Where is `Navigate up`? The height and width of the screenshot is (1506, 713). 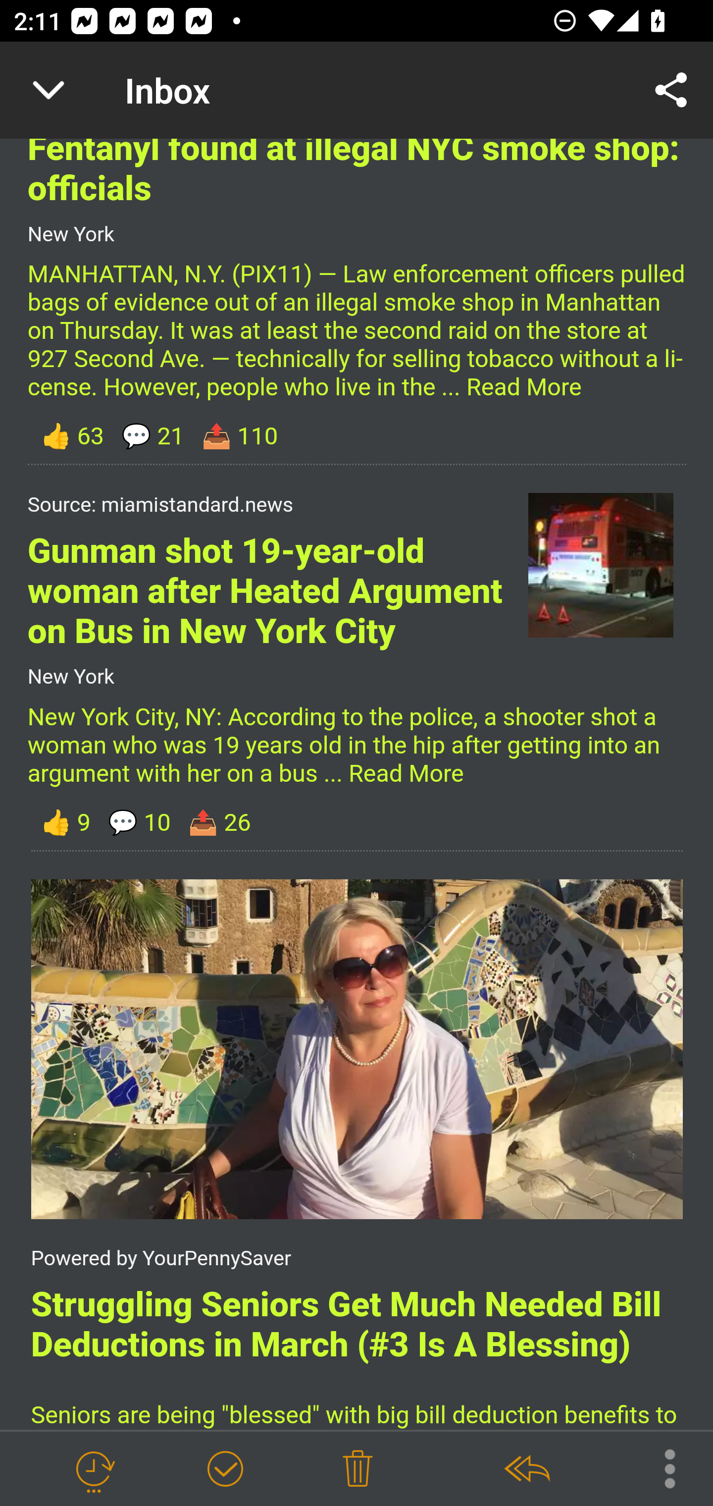
Navigate up is located at coordinates (49, 90).